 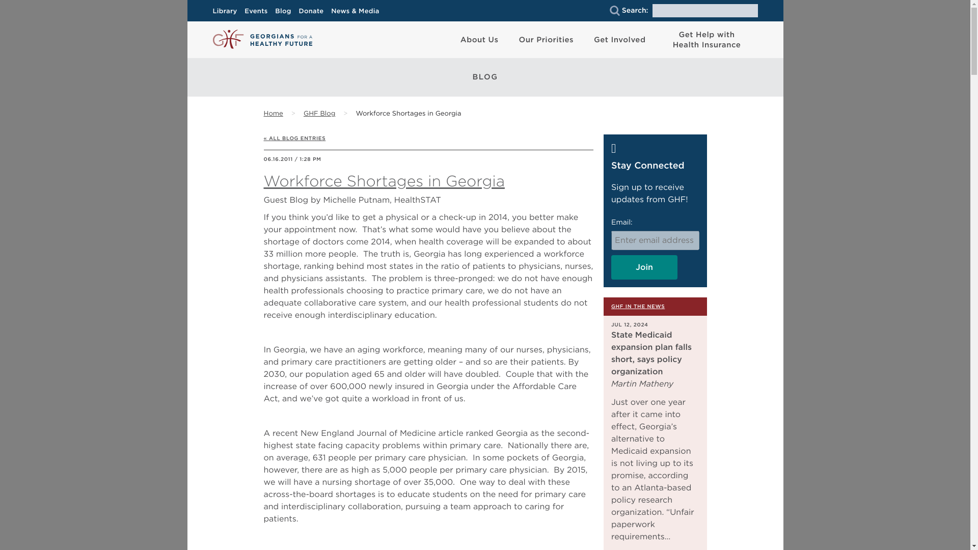 What do you see at coordinates (319, 114) in the screenshot?
I see `Category Name` at bounding box center [319, 114].